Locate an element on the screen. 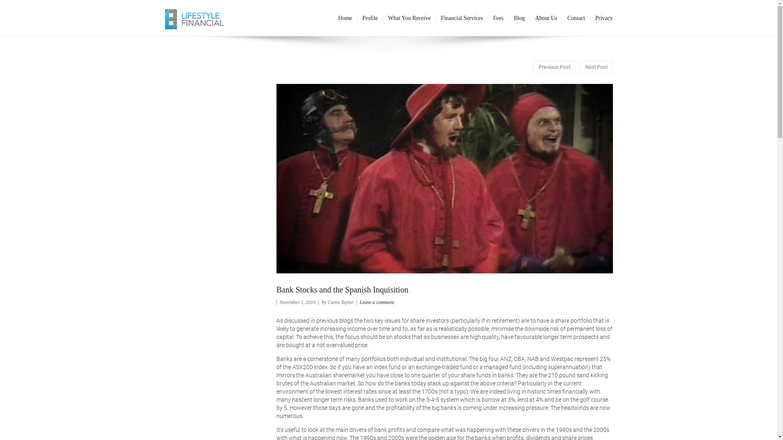 The image size is (783, 440). Financial Services is located at coordinates (462, 18).